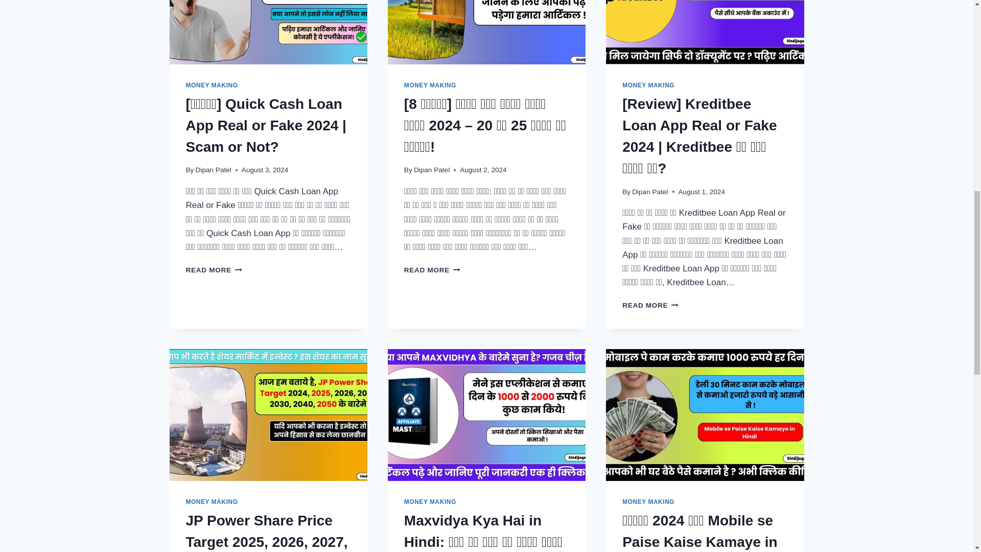  Describe the element at coordinates (212, 85) in the screenshot. I see `MONEY MAKING` at that location.